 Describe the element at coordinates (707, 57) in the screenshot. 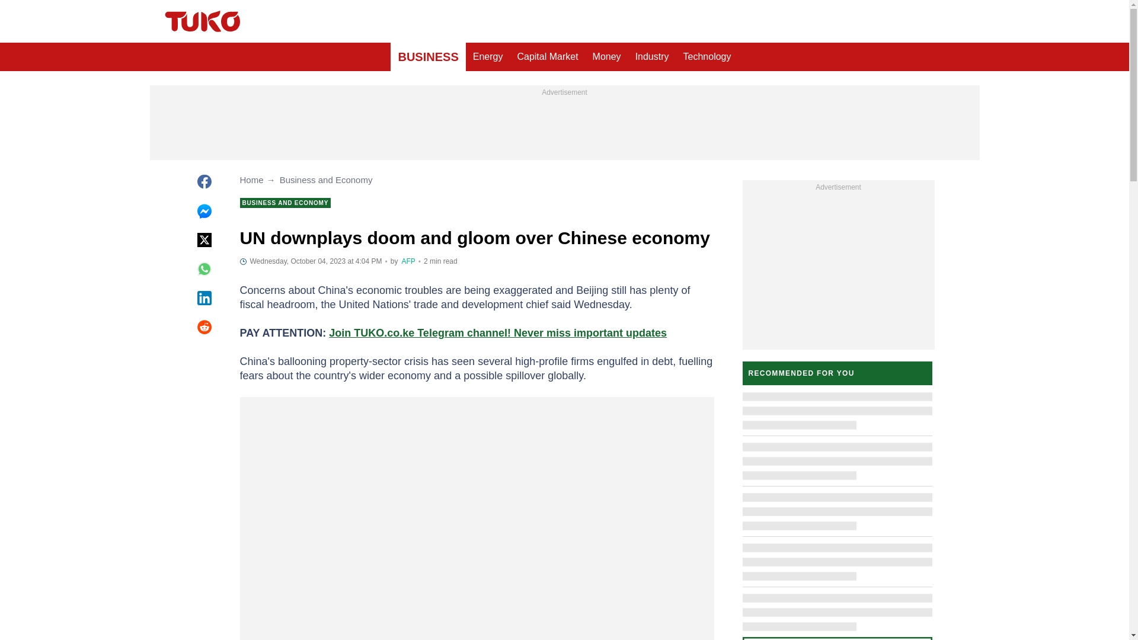

I see `Technology` at that location.